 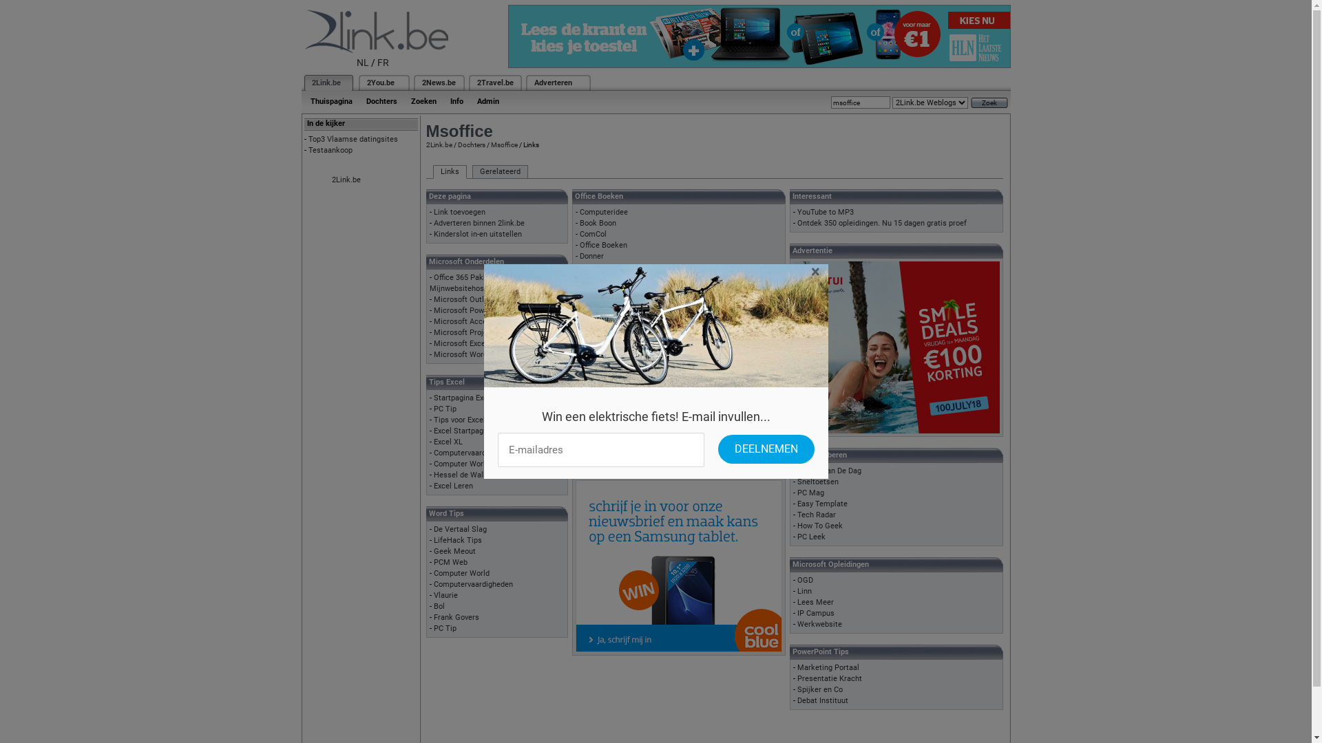 I want to click on MO Acces Tips, so click(x=606, y=333).